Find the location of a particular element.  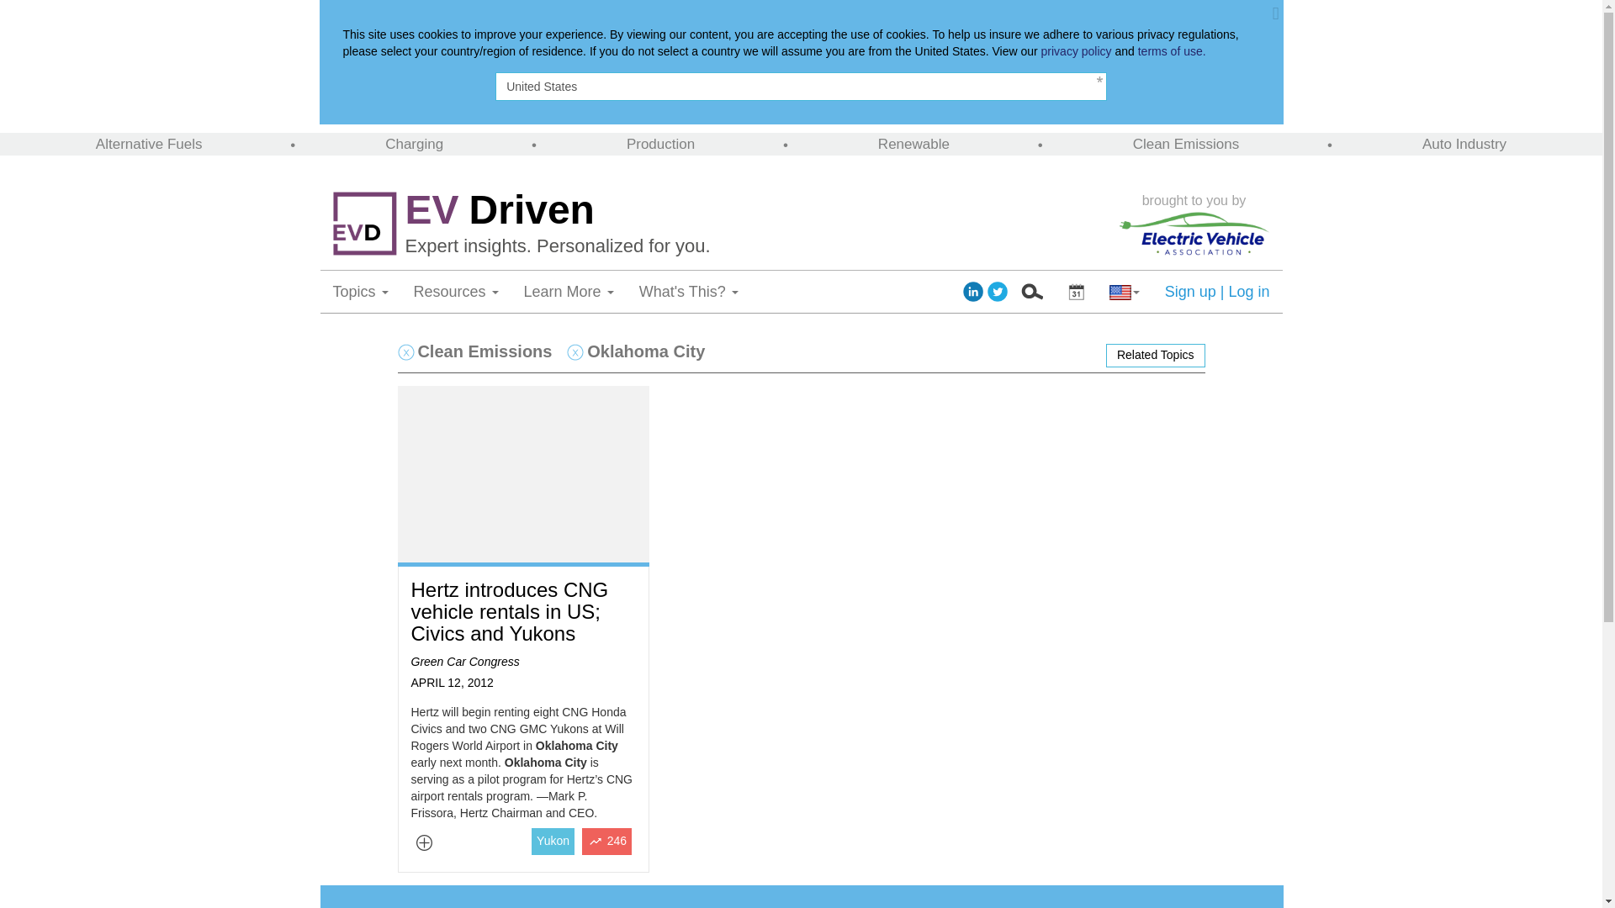

Search is located at coordinates (1031, 291).